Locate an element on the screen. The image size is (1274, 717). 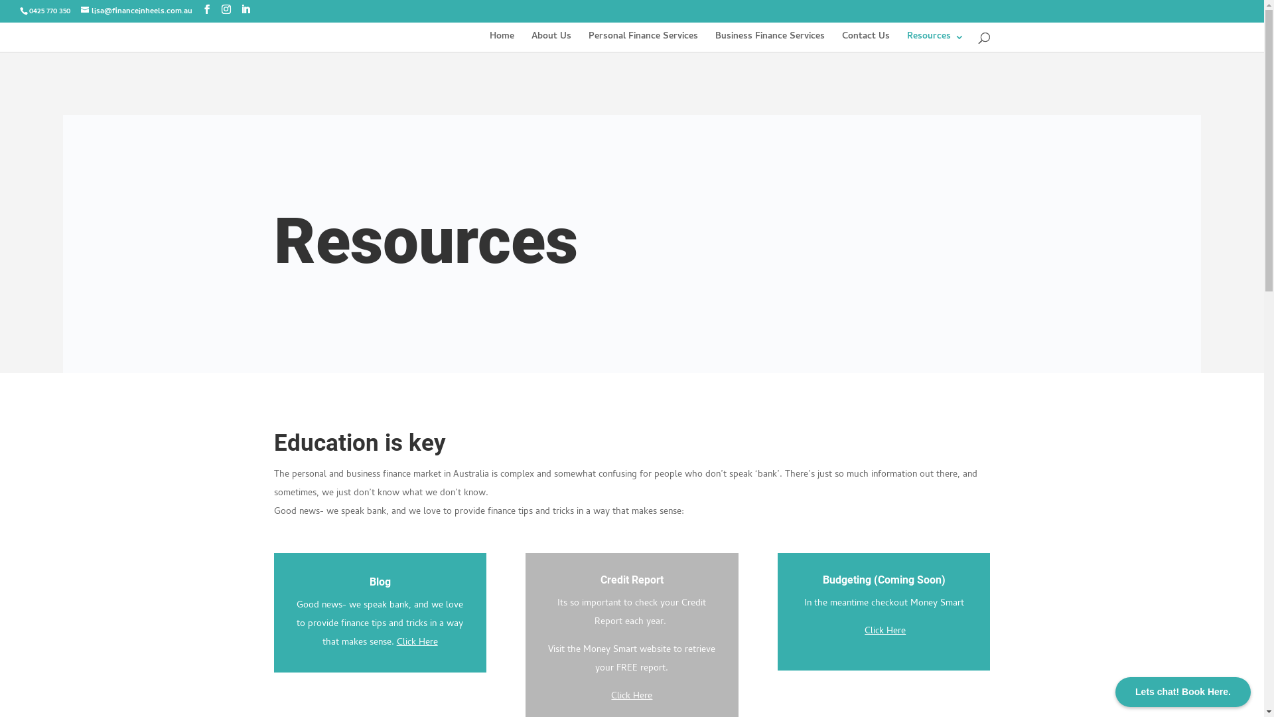
About Us is located at coordinates (551, 42).